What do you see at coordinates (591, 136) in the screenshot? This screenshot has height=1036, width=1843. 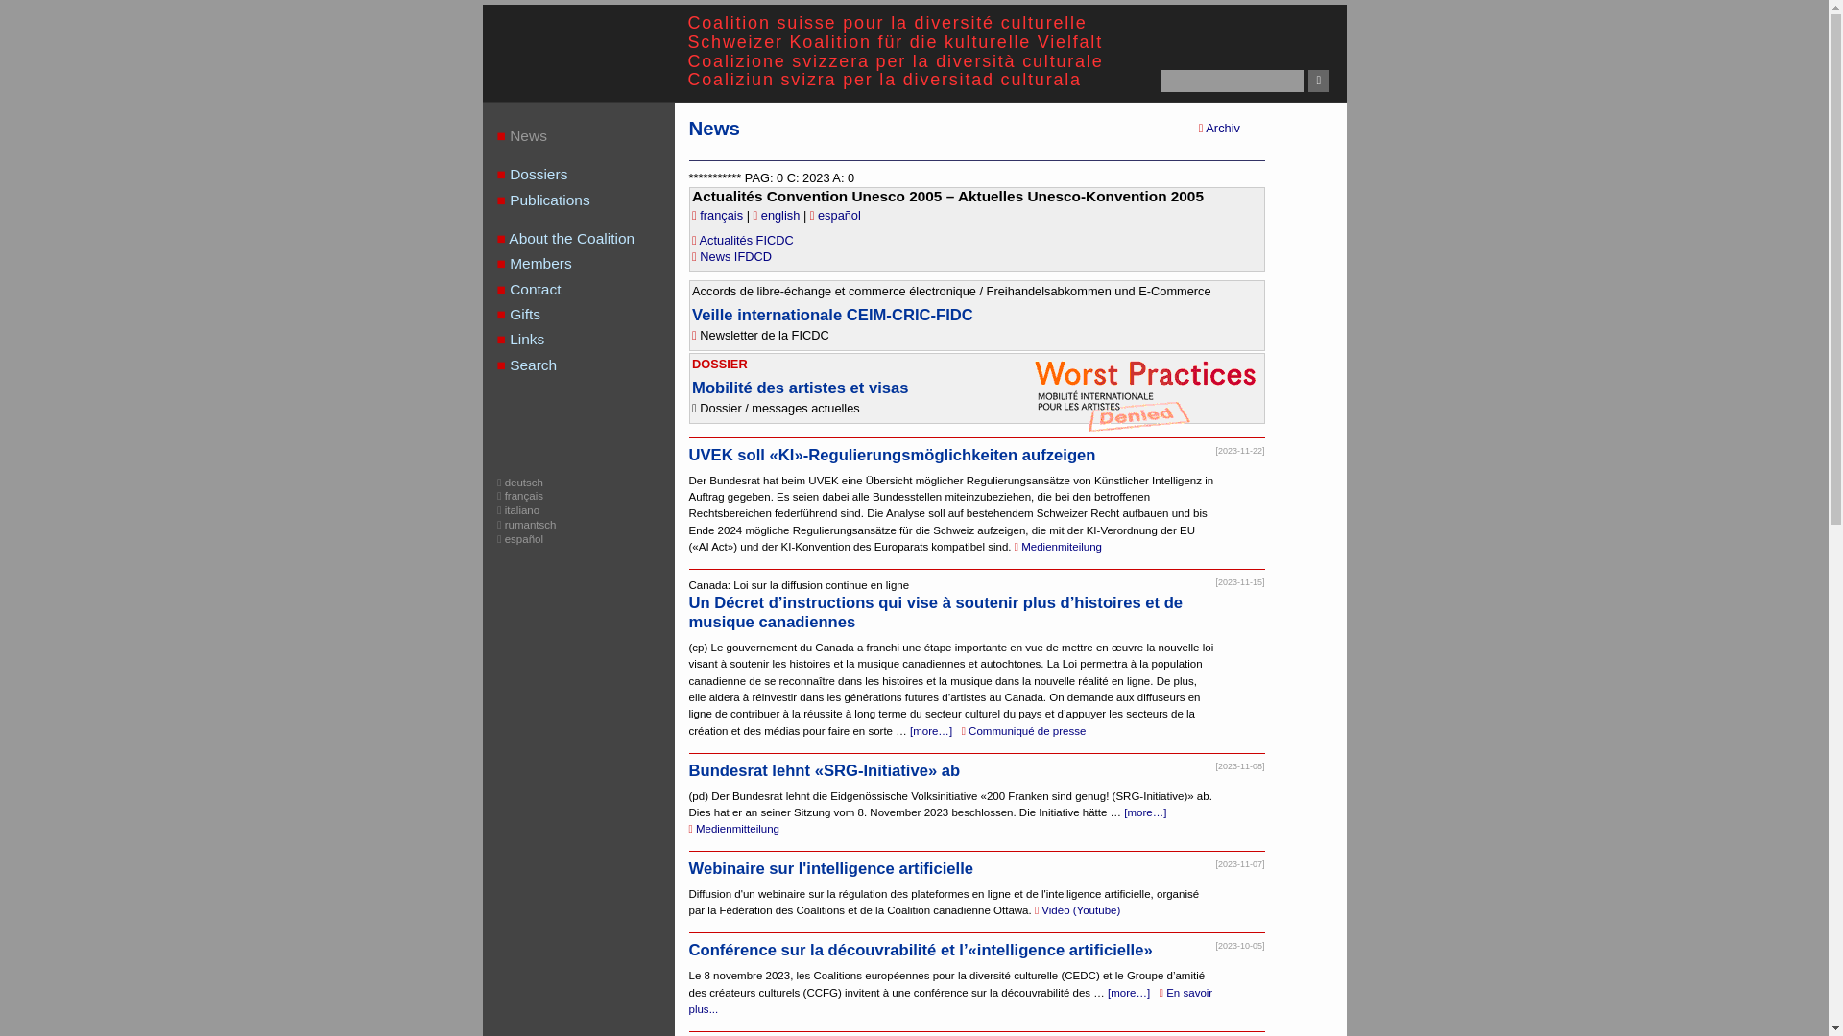 I see `News  ` at bounding box center [591, 136].